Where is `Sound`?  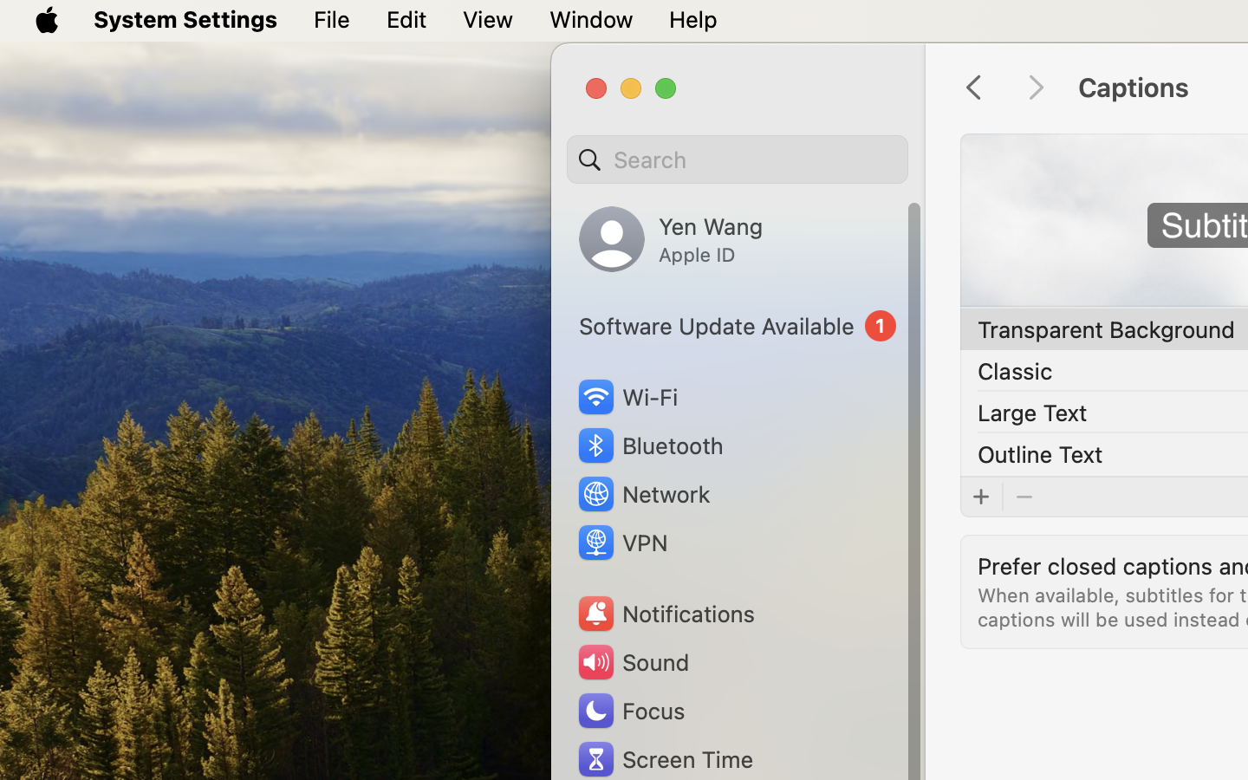
Sound is located at coordinates (633, 662).